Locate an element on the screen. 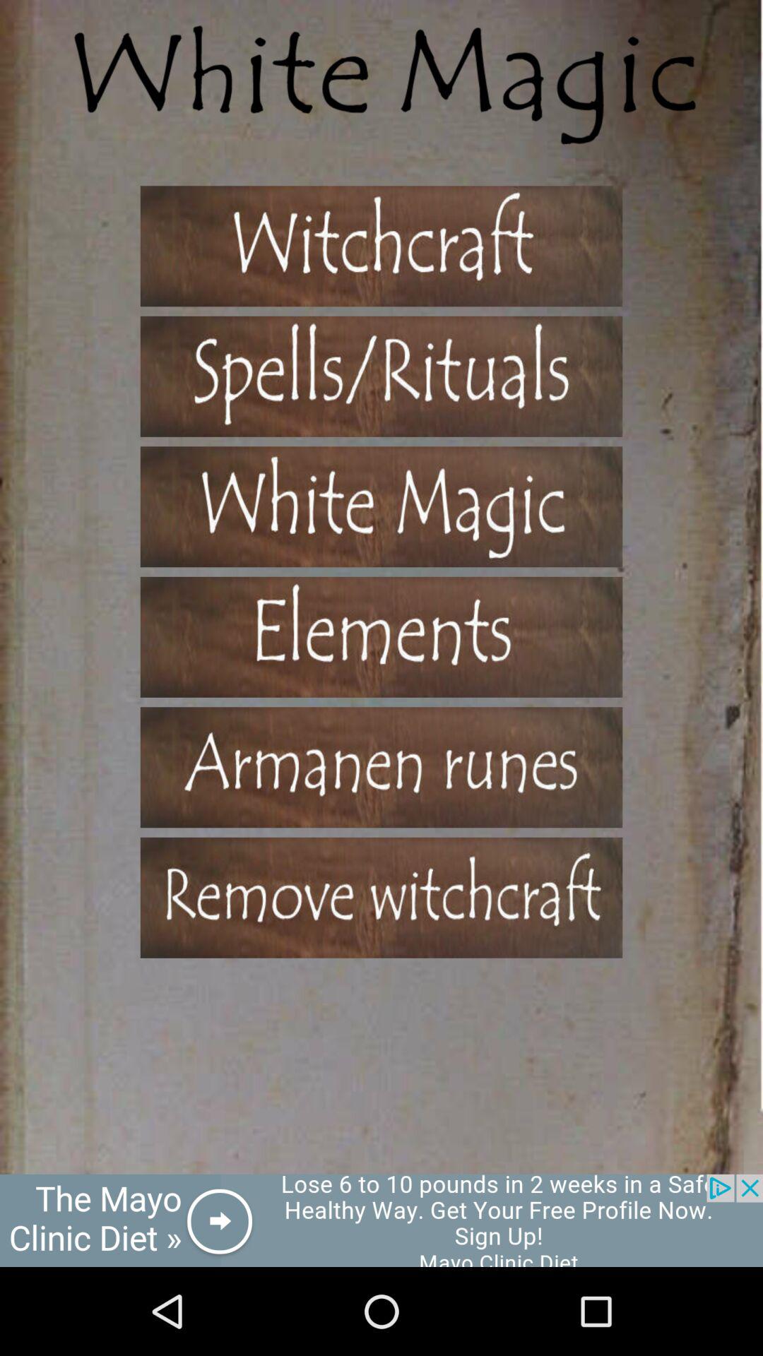  open advertisement is located at coordinates (381, 1220).